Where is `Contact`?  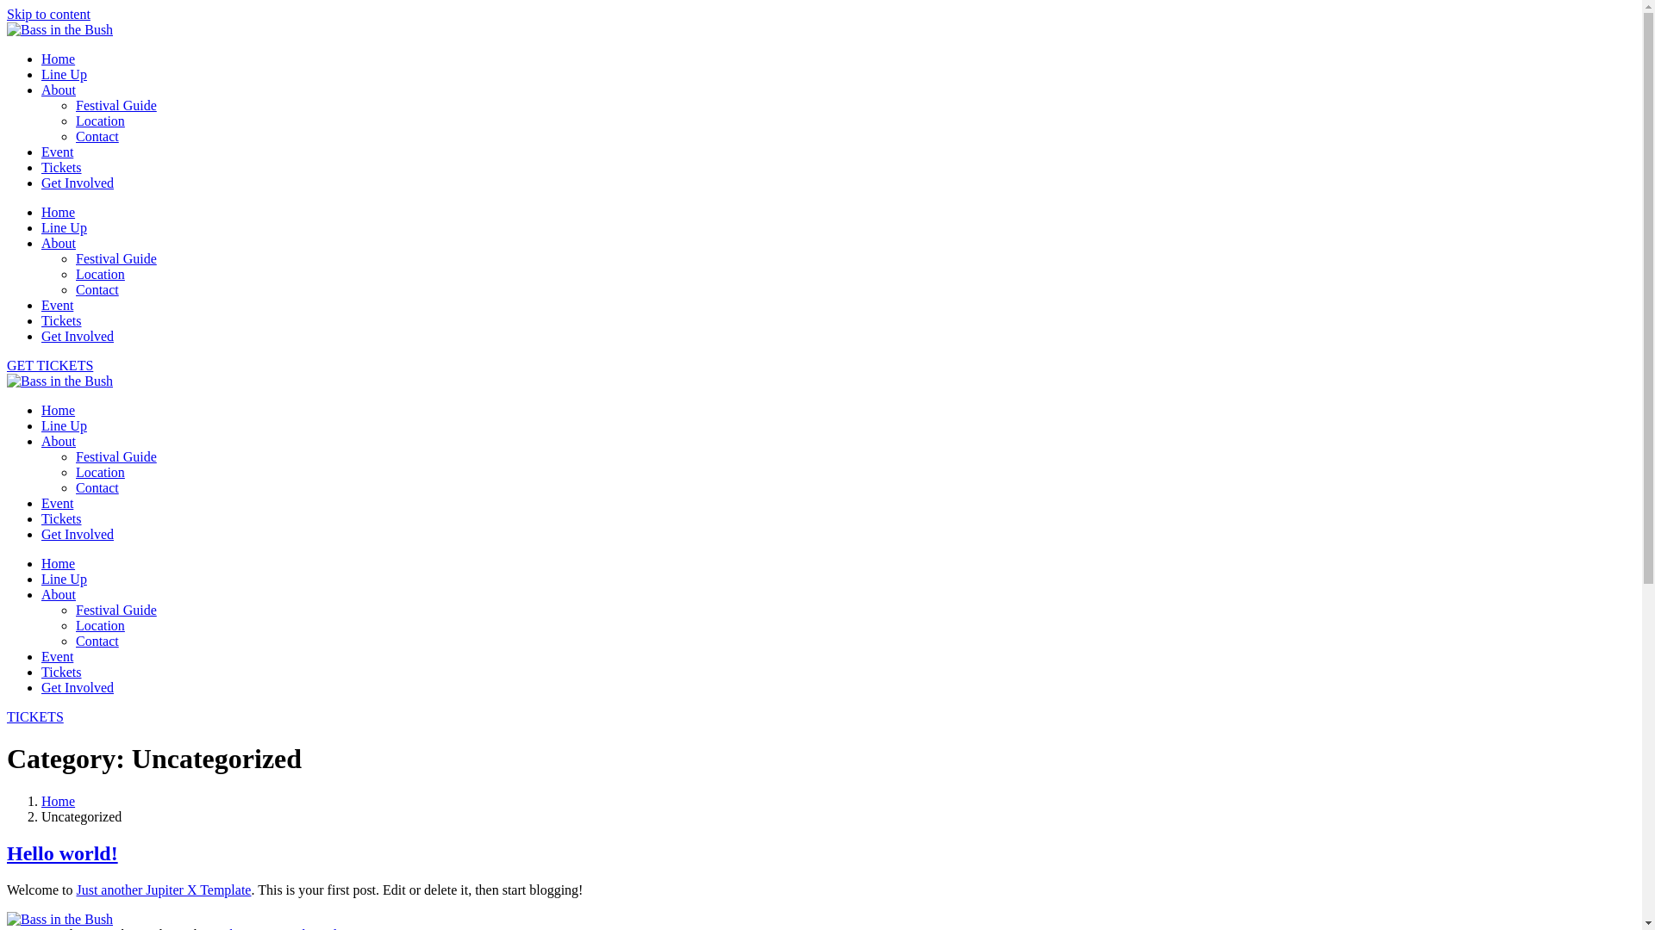
Contact is located at coordinates (97, 487).